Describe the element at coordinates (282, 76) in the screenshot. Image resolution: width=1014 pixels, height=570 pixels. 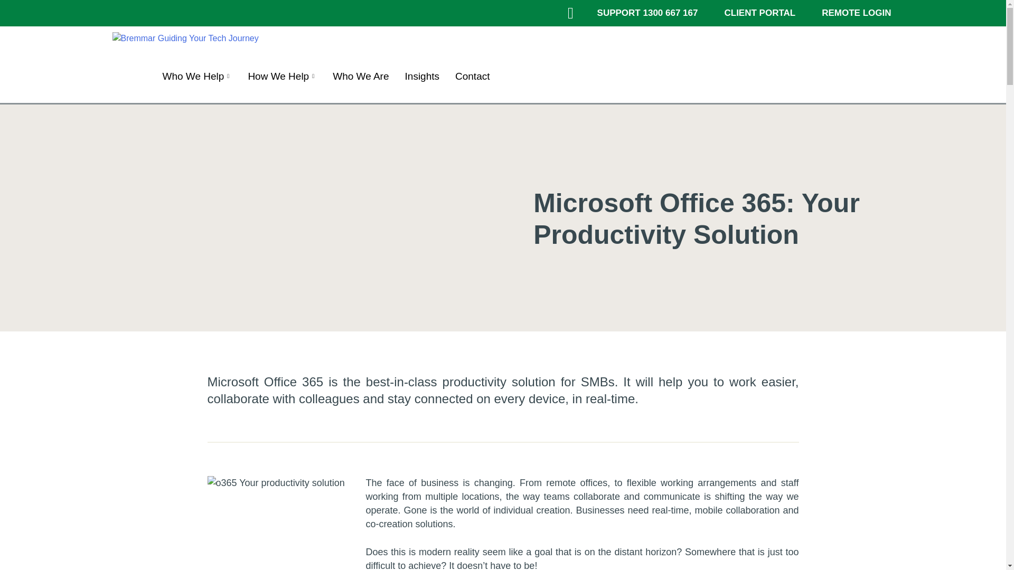
I see `How We Help` at that location.